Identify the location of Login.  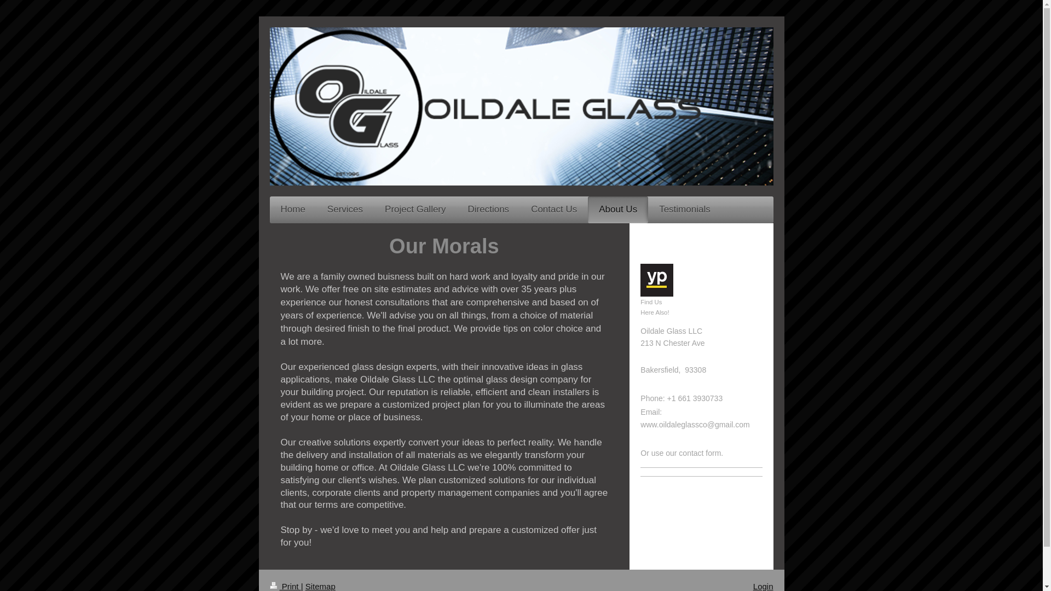
(763, 586).